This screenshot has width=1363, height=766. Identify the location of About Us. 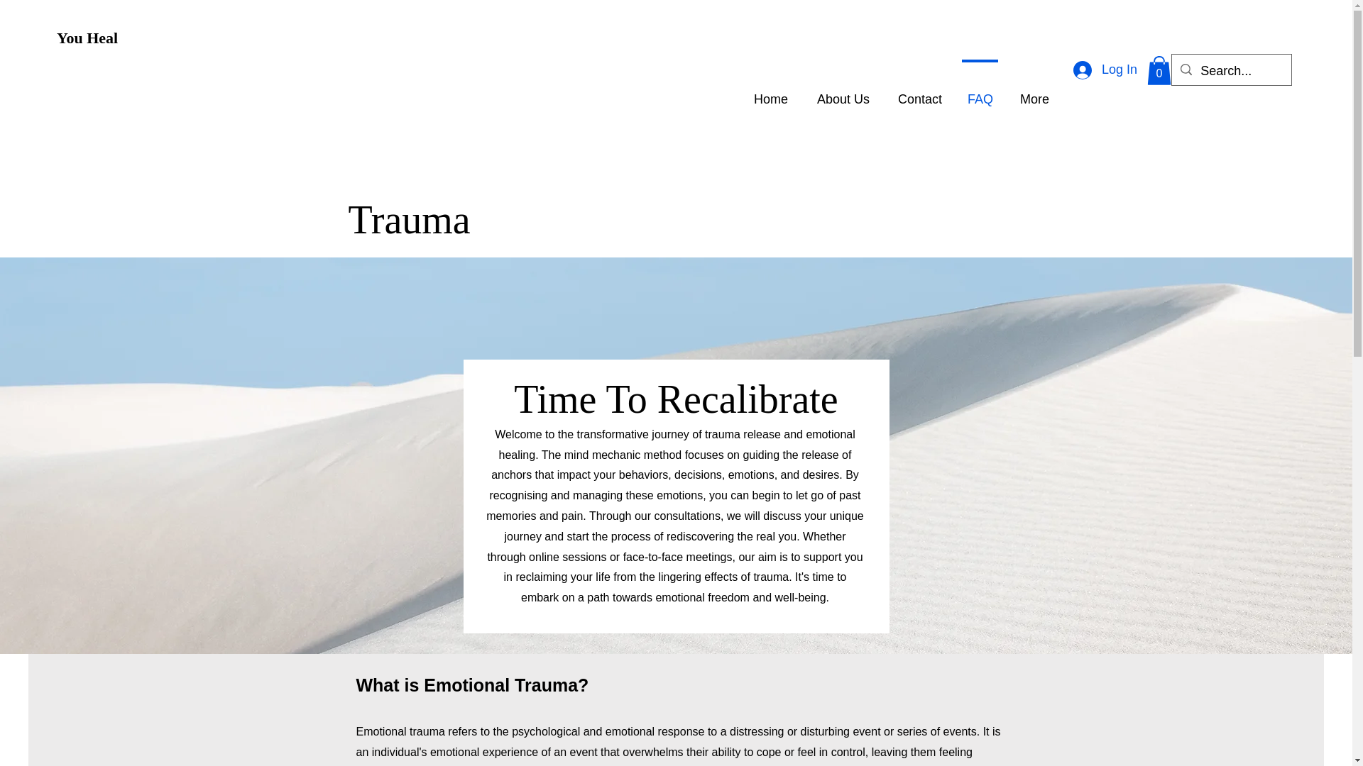
(841, 93).